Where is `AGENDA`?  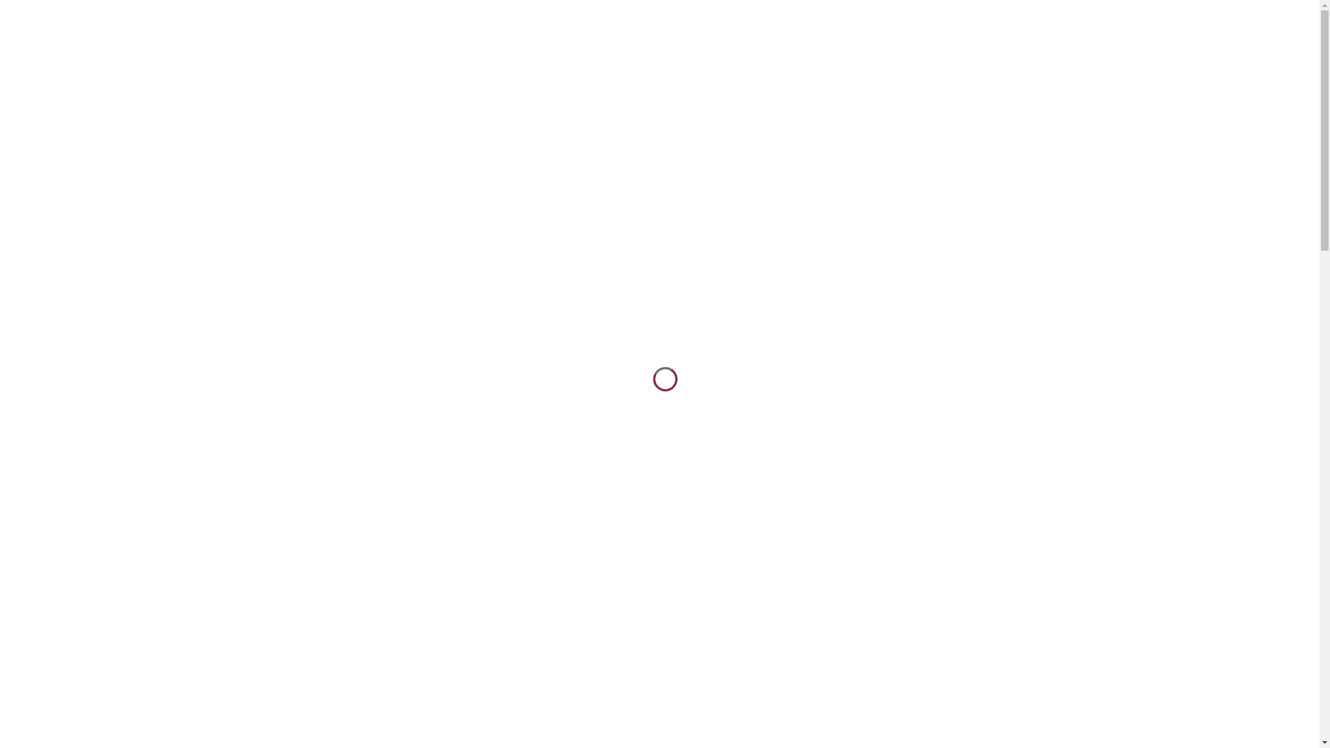 AGENDA is located at coordinates (881, 143).